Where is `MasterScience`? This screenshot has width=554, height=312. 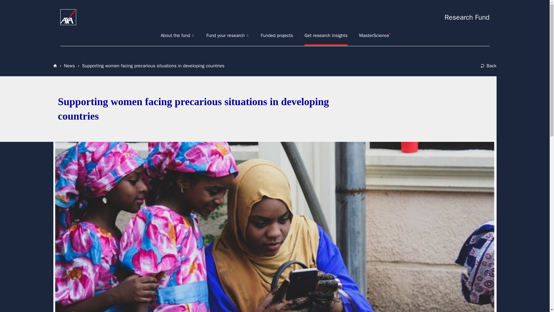
MasterScience is located at coordinates (374, 36).